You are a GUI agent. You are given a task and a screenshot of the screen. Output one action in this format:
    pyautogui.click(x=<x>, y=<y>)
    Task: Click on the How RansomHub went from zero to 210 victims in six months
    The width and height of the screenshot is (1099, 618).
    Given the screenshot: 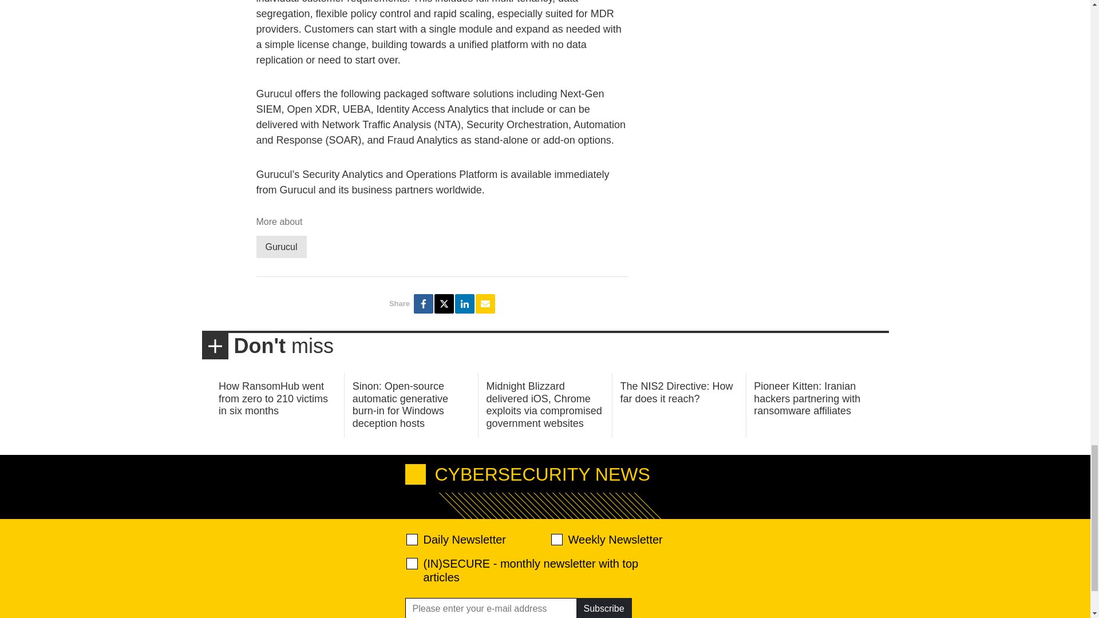 What is the action you would take?
    pyautogui.click(x=273, y=398)
    